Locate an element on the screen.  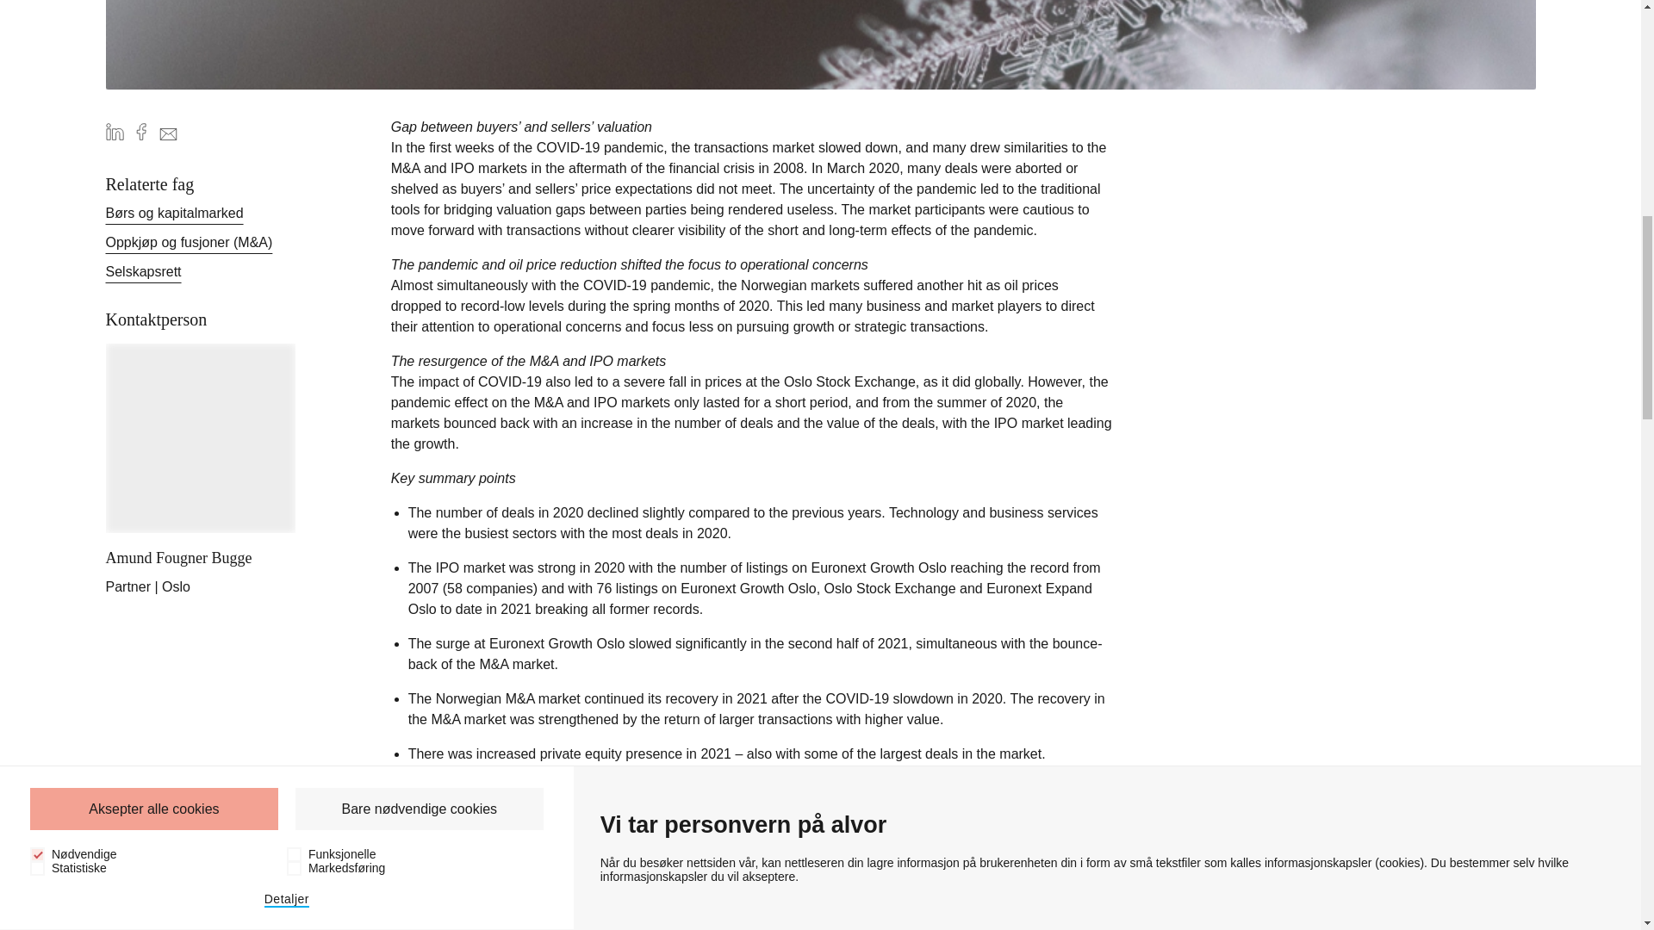
kontrollpanel.svw.no is located at coordinates (1315, 189).